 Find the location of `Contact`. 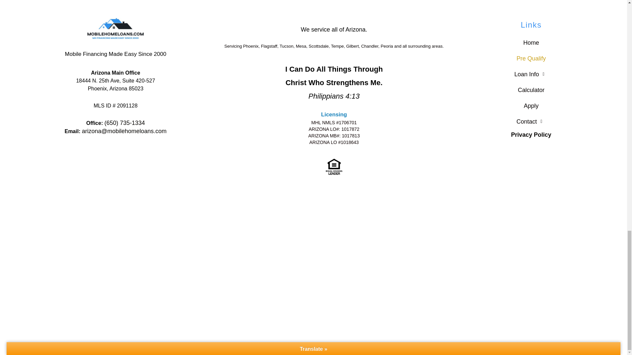

Contact is located at coordinates (531, 122).